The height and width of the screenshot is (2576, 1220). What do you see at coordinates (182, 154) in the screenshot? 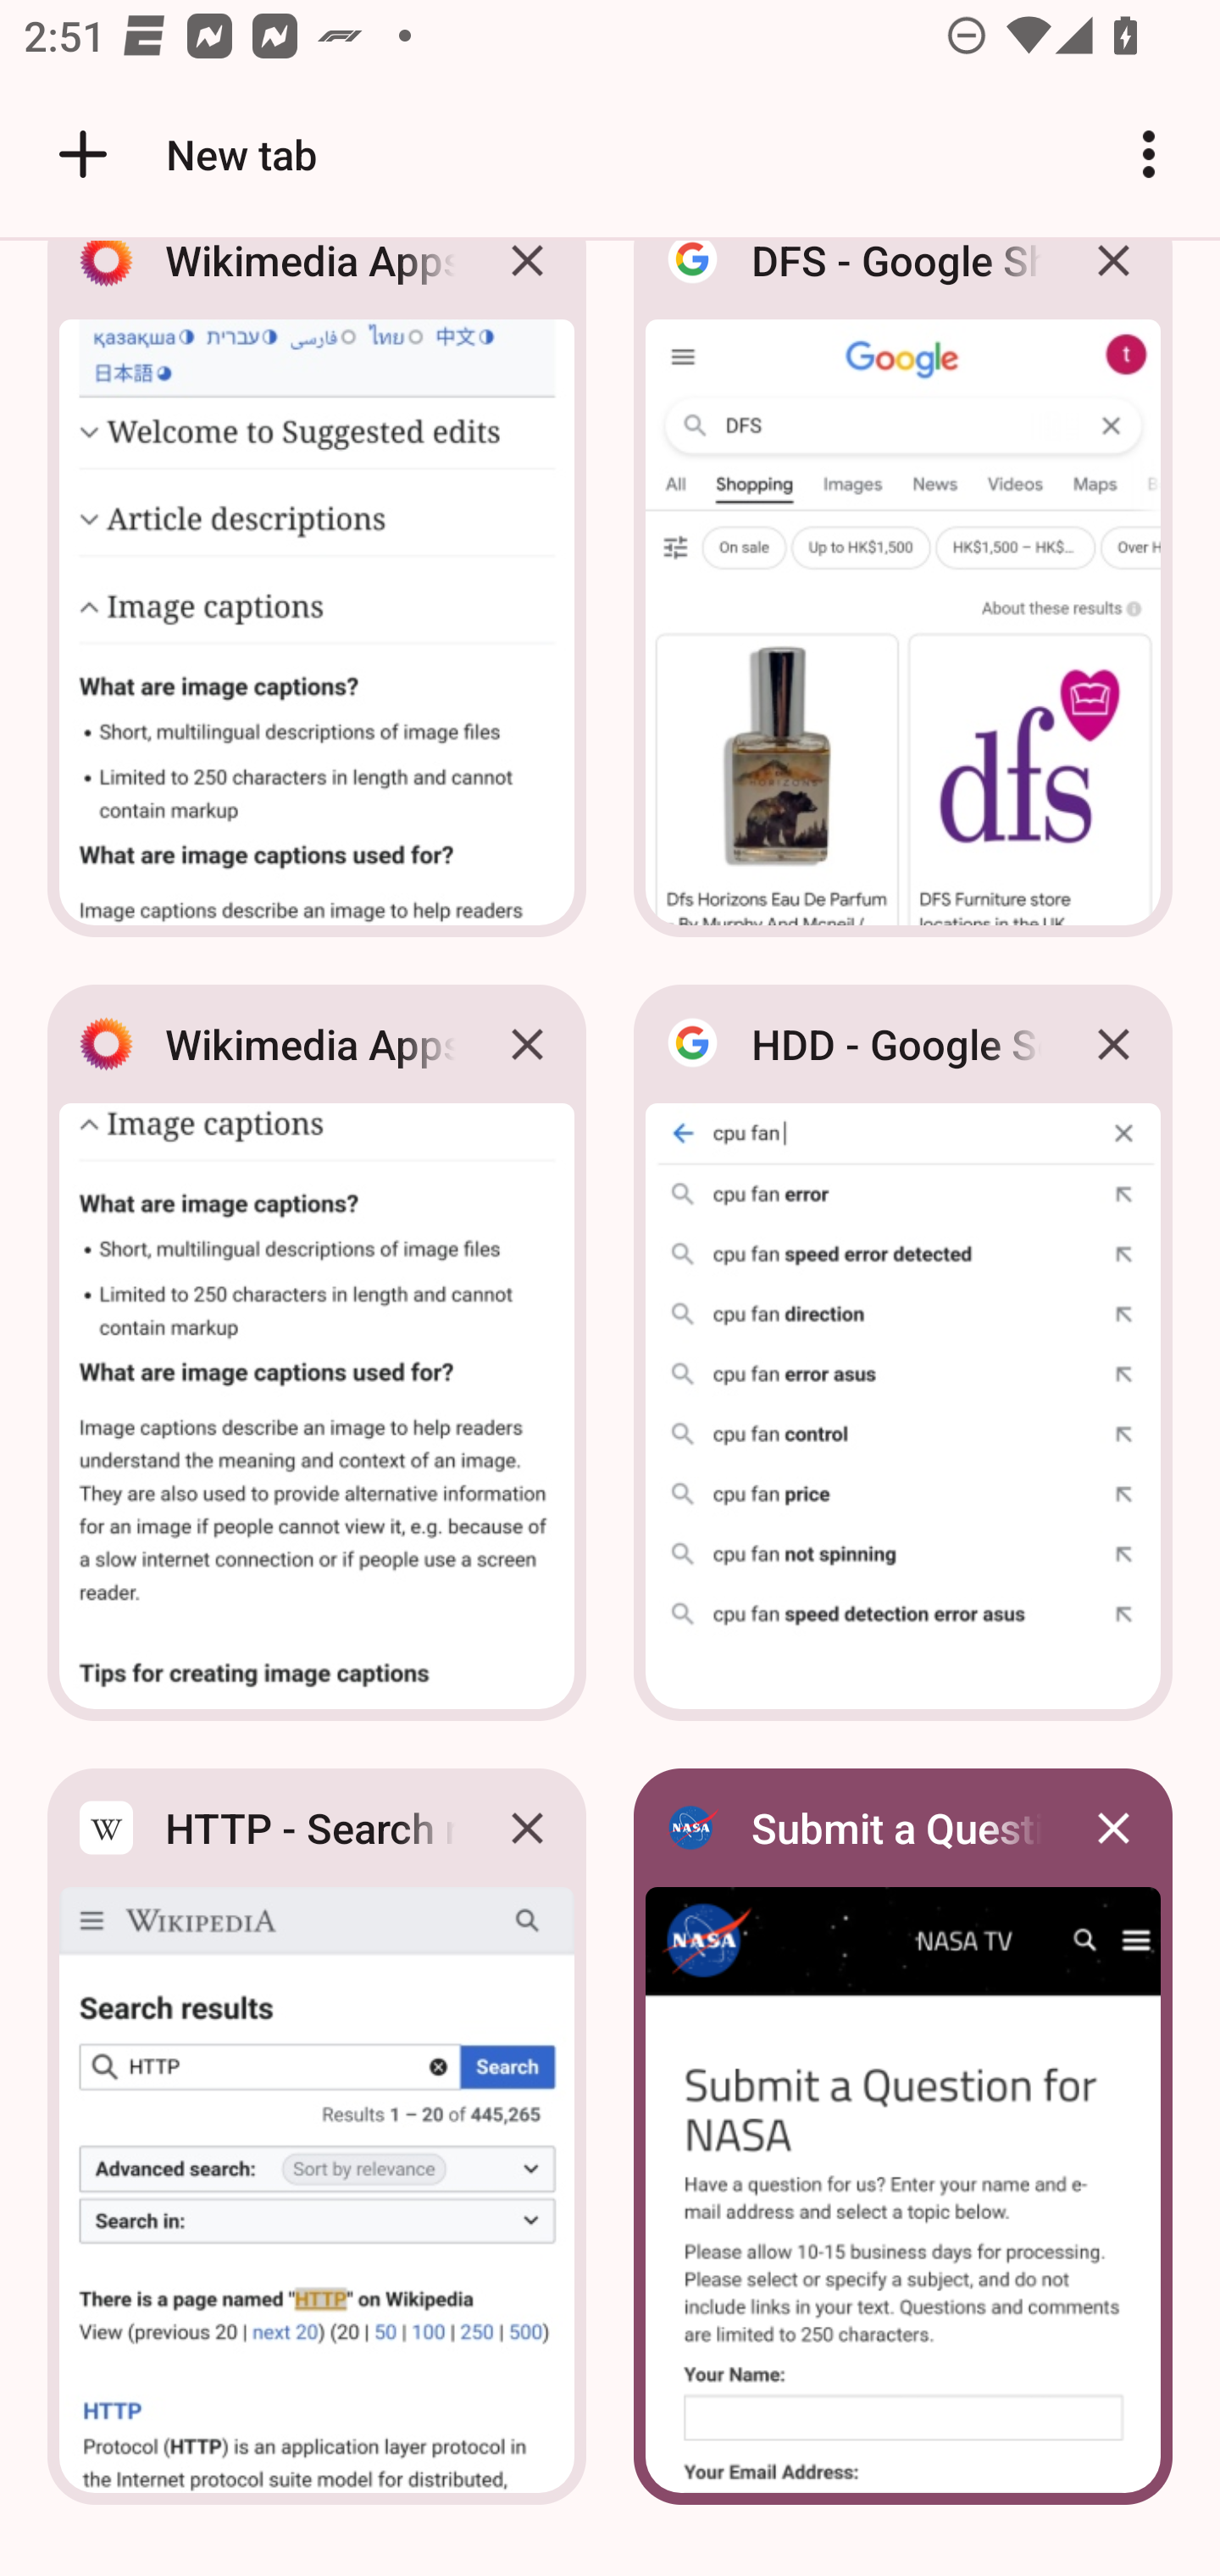
I see `New tab` at bounding box center [182, 154].